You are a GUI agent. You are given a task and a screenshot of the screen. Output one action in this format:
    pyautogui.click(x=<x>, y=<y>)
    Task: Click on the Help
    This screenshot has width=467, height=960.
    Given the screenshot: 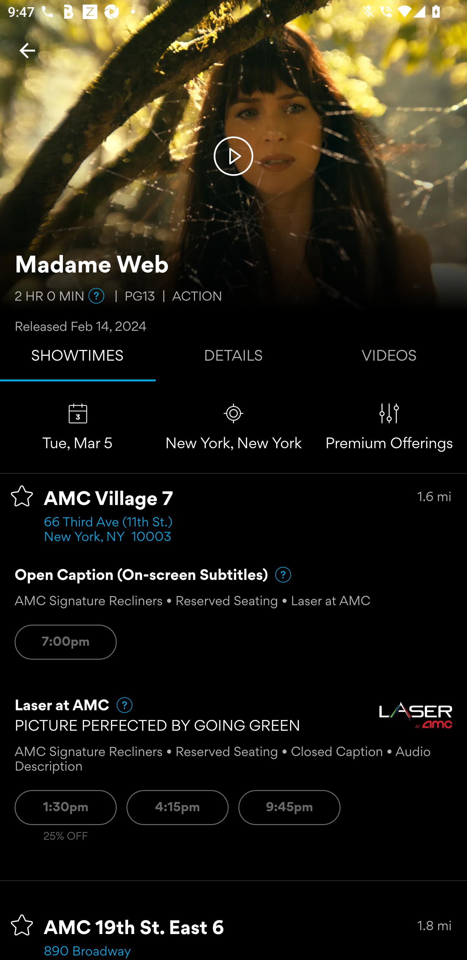 What is the action you would take?
    pyautogui.click(x=96, y=296)
    